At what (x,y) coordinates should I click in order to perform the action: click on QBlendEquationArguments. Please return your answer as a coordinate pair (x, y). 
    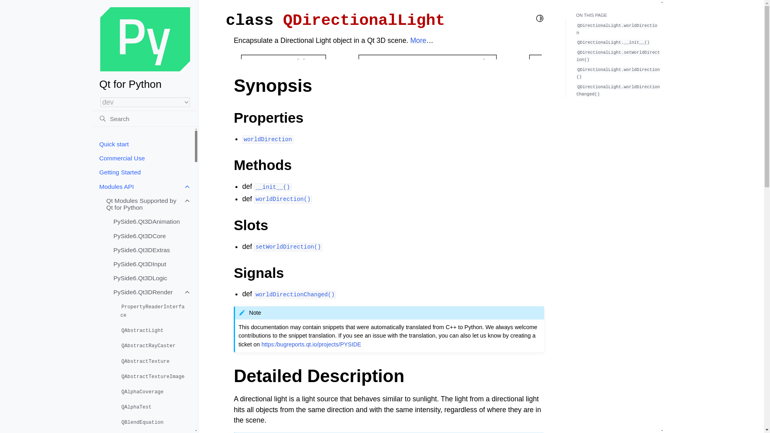
    Looking at the image, I should click on (153, 431).